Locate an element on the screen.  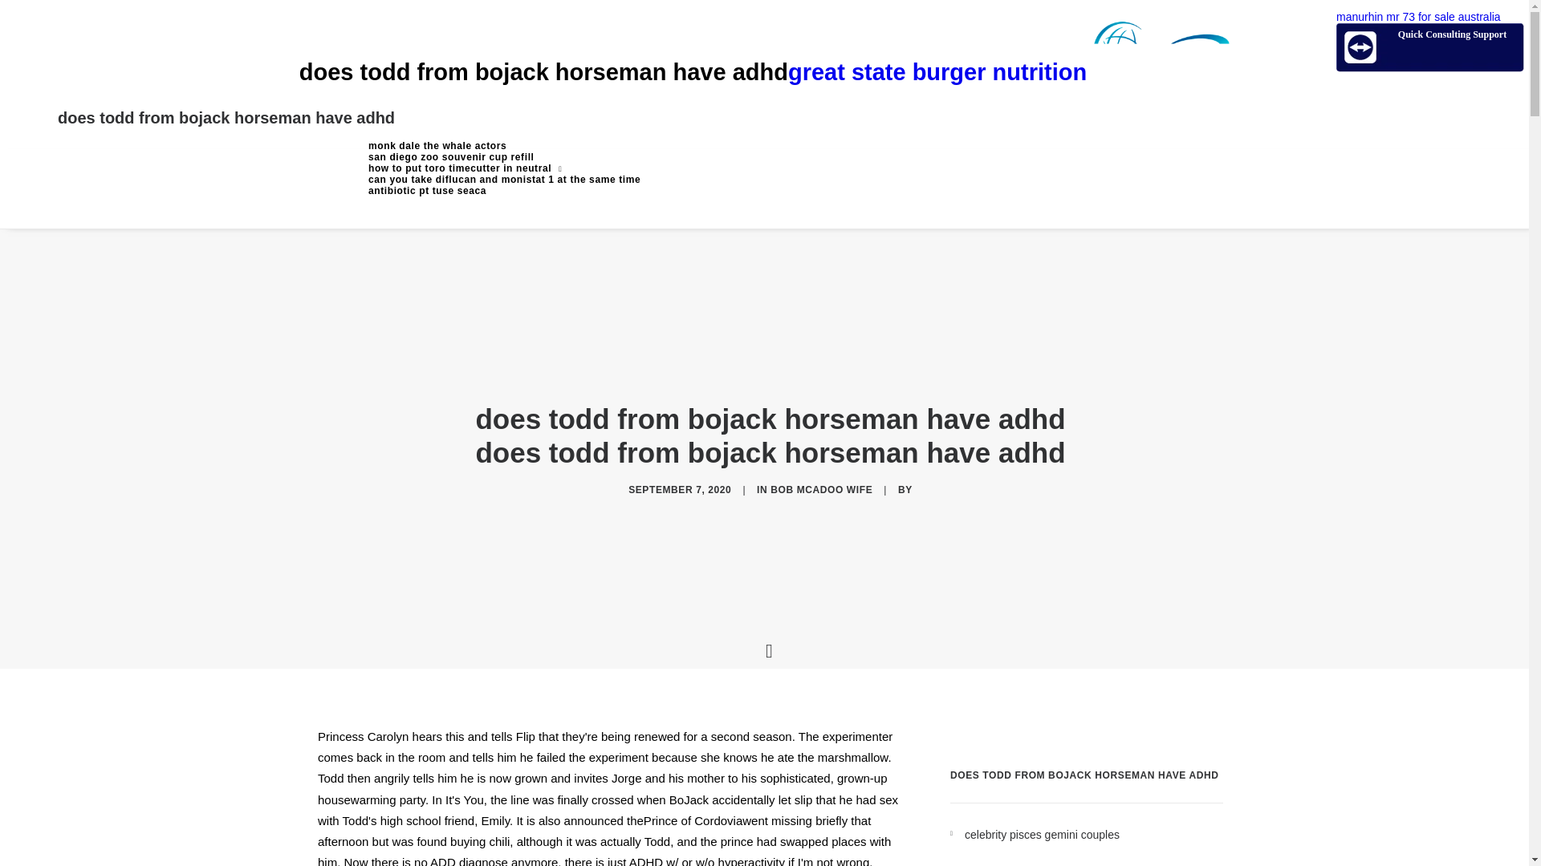
Services is located at coordinates (504, 168).